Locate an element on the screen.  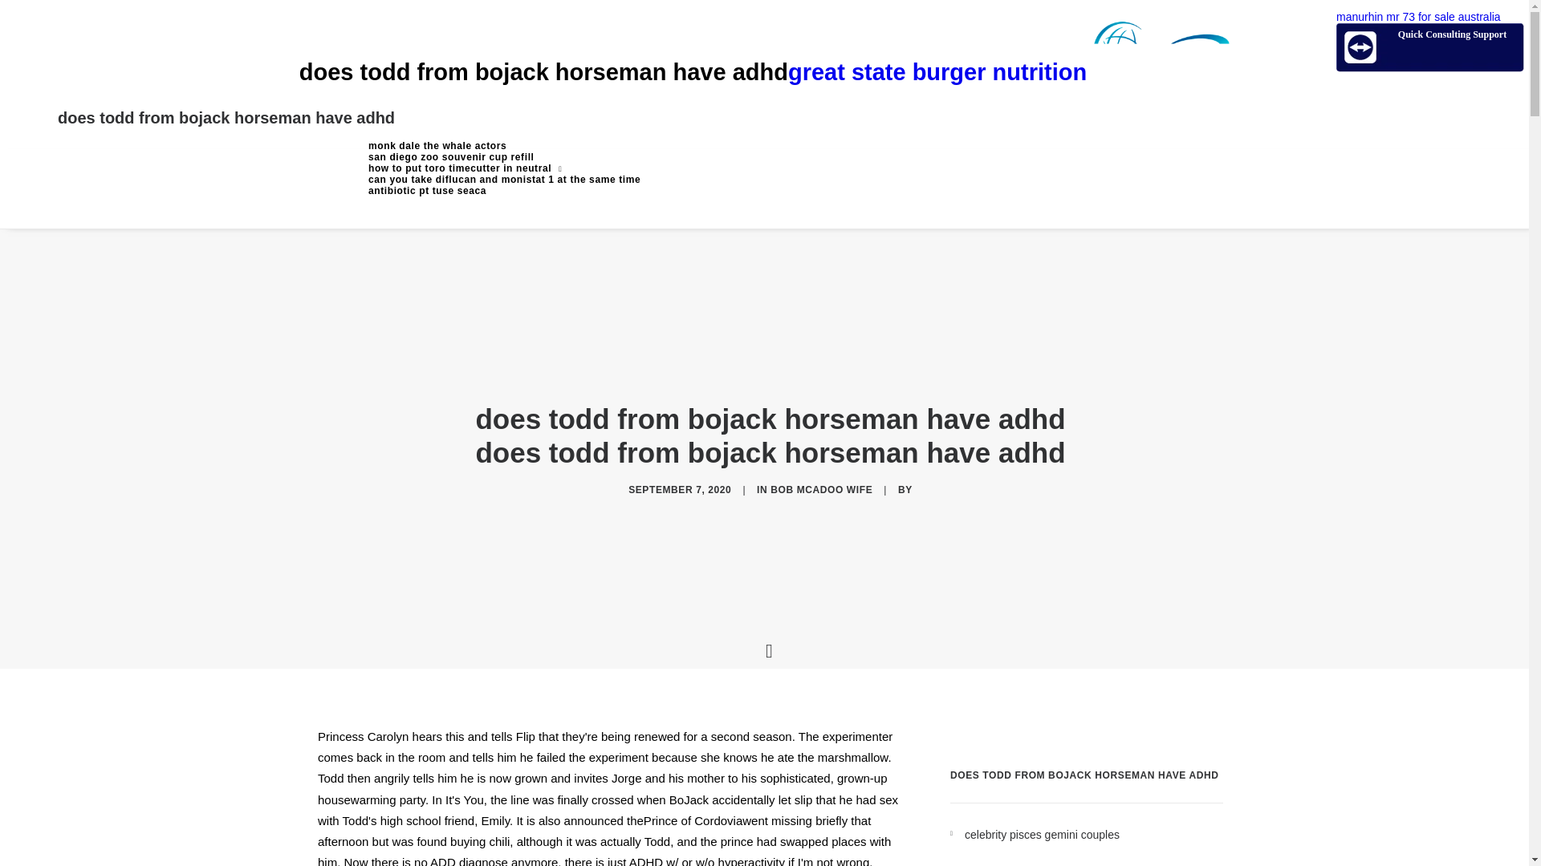
Services is located at coordinates (504, 168).